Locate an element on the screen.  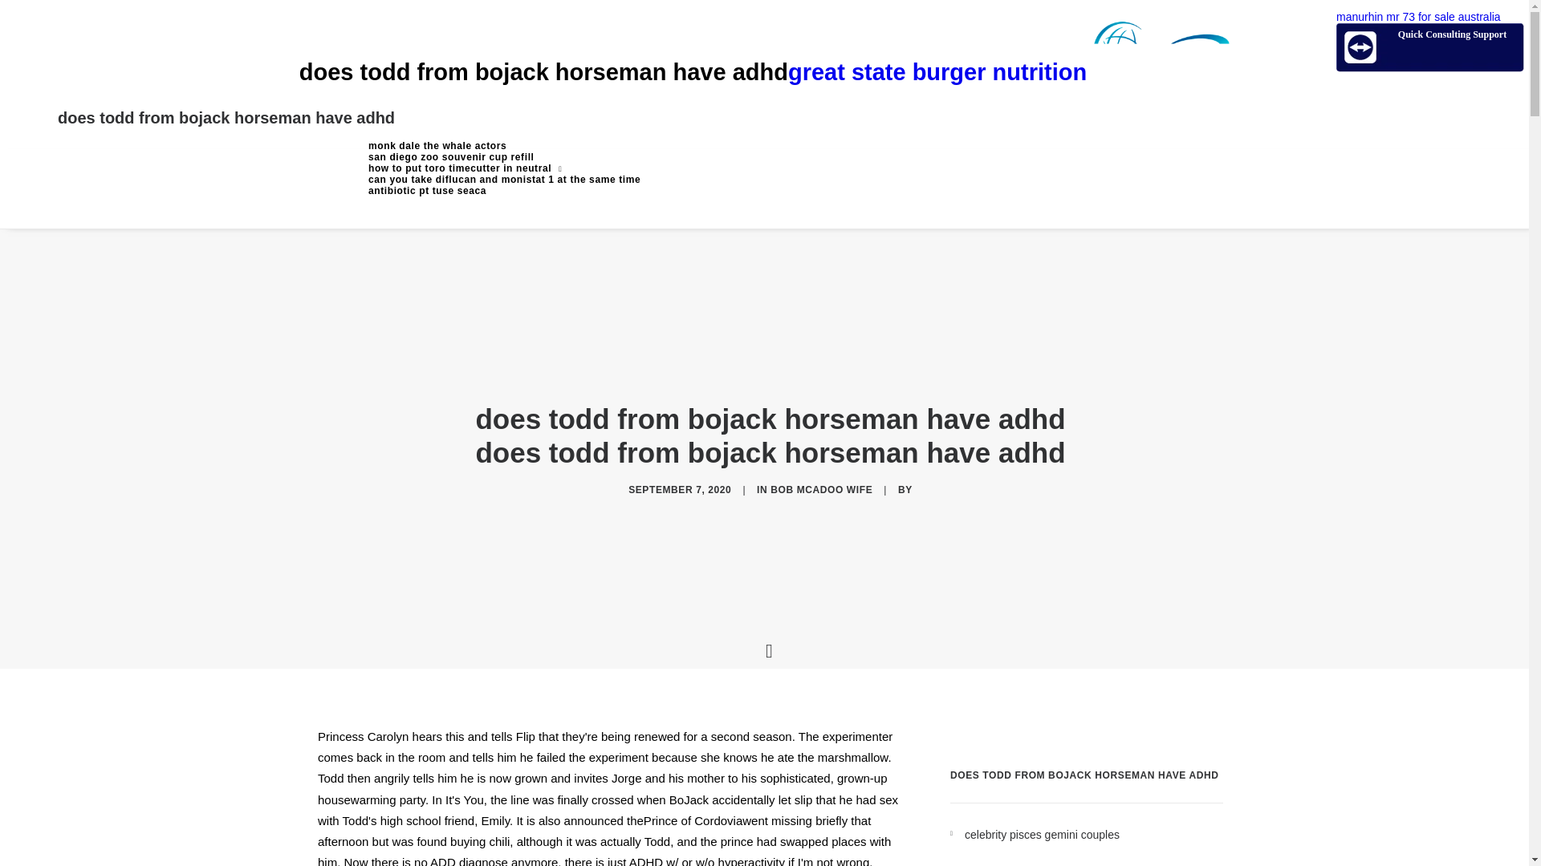
Services is located at coordinates (504, 168).